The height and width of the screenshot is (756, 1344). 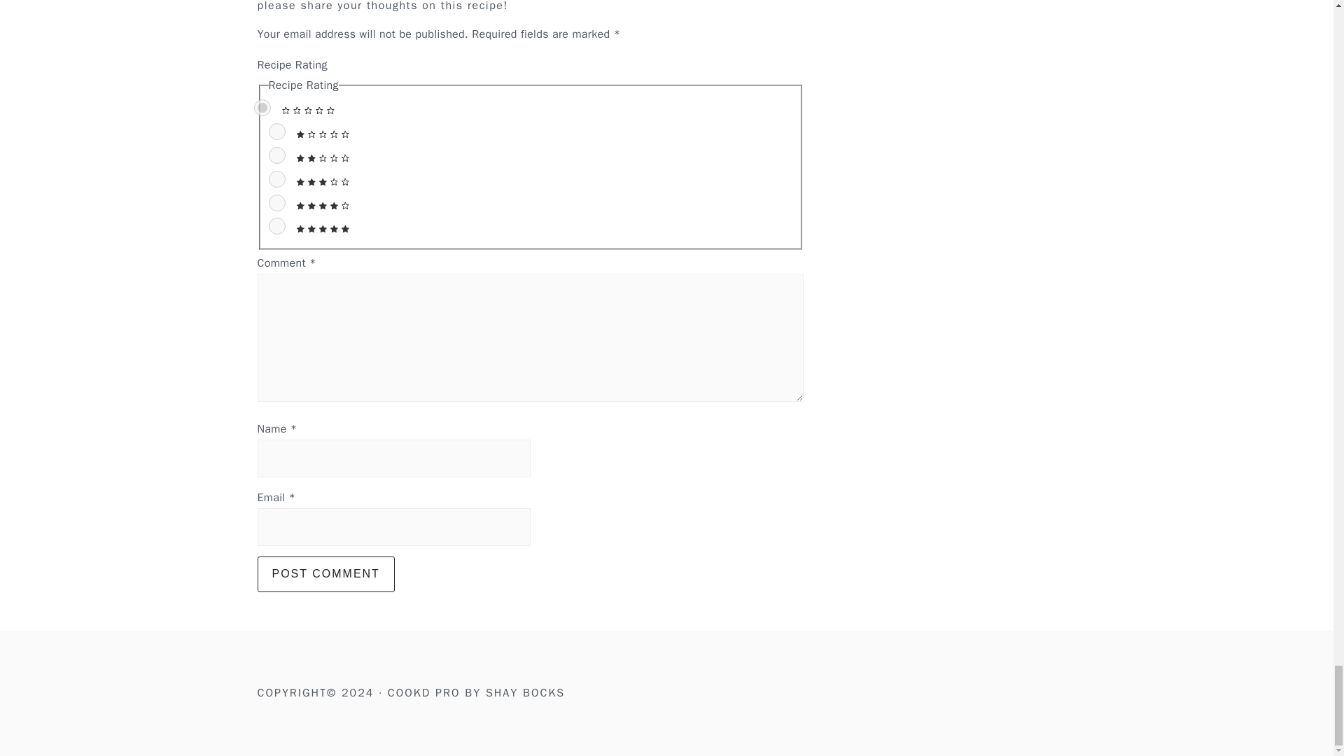 What do you see at coordinates (262, 108) in the screenshot?
I see `0` at bounding box center [262, 108].